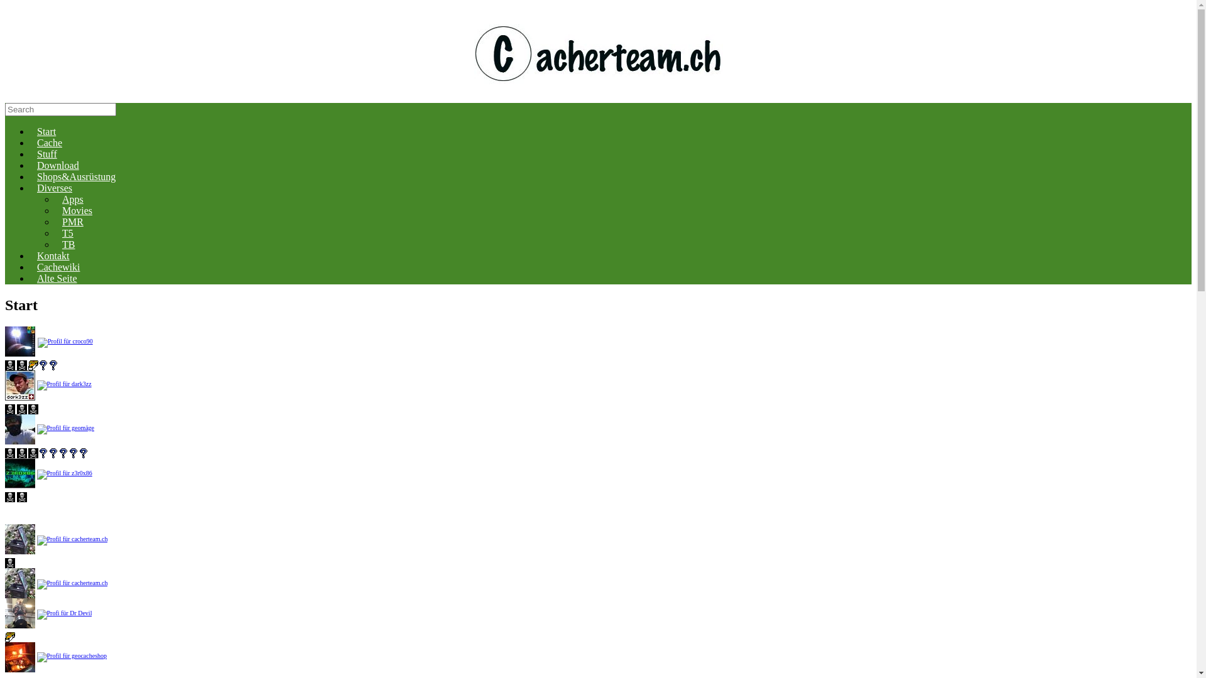 This screenshot has height=678, width=1206. What do you see at coordinates (73, 200) in the screenshot?
I see `Apps` at bounding box center [73, 200].